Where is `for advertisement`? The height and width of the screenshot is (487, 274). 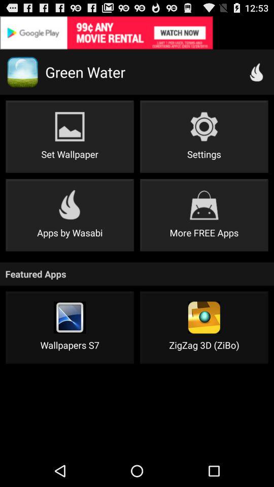
for advertisement is located at coordinates (137, 32).